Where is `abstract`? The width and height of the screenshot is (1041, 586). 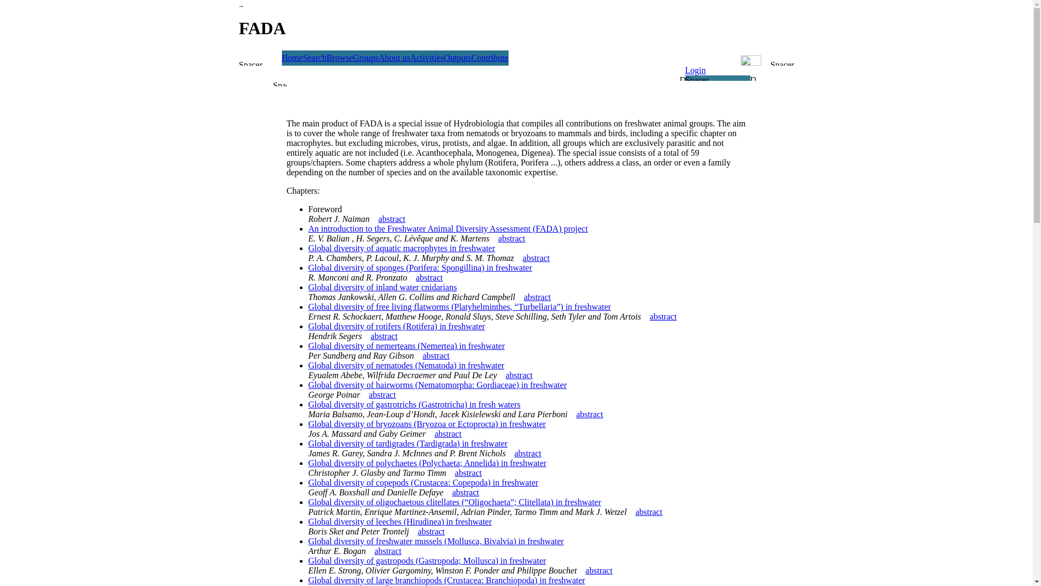 abstract is located at coordinates (663, 317).